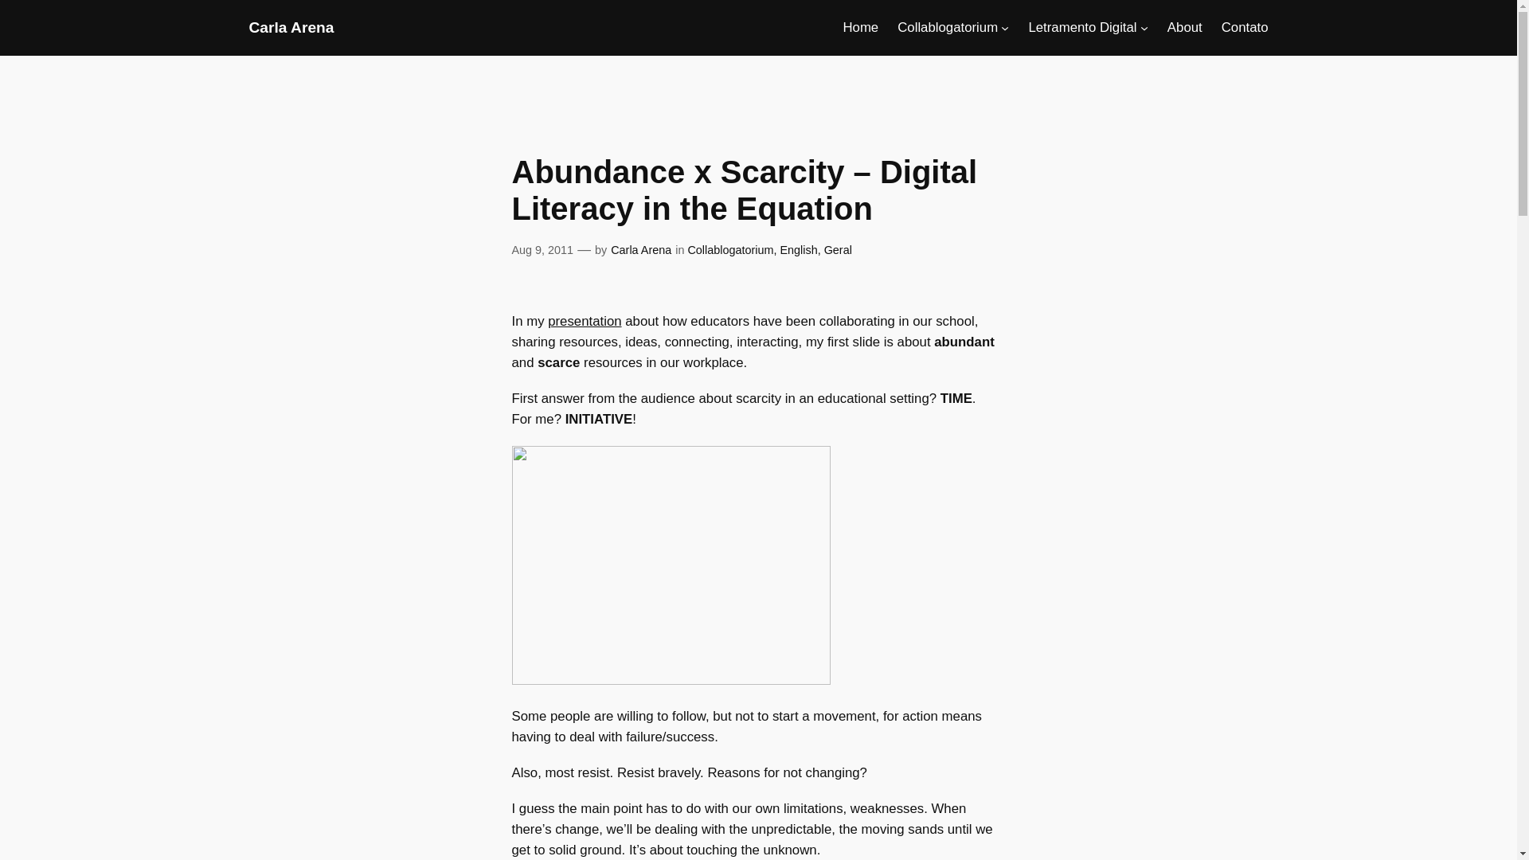 Image resolution: width=1529 pixels, height=860 pixels. Describe the element at coordinates (860, 27) in the screenshot. I see `Home` at that location.